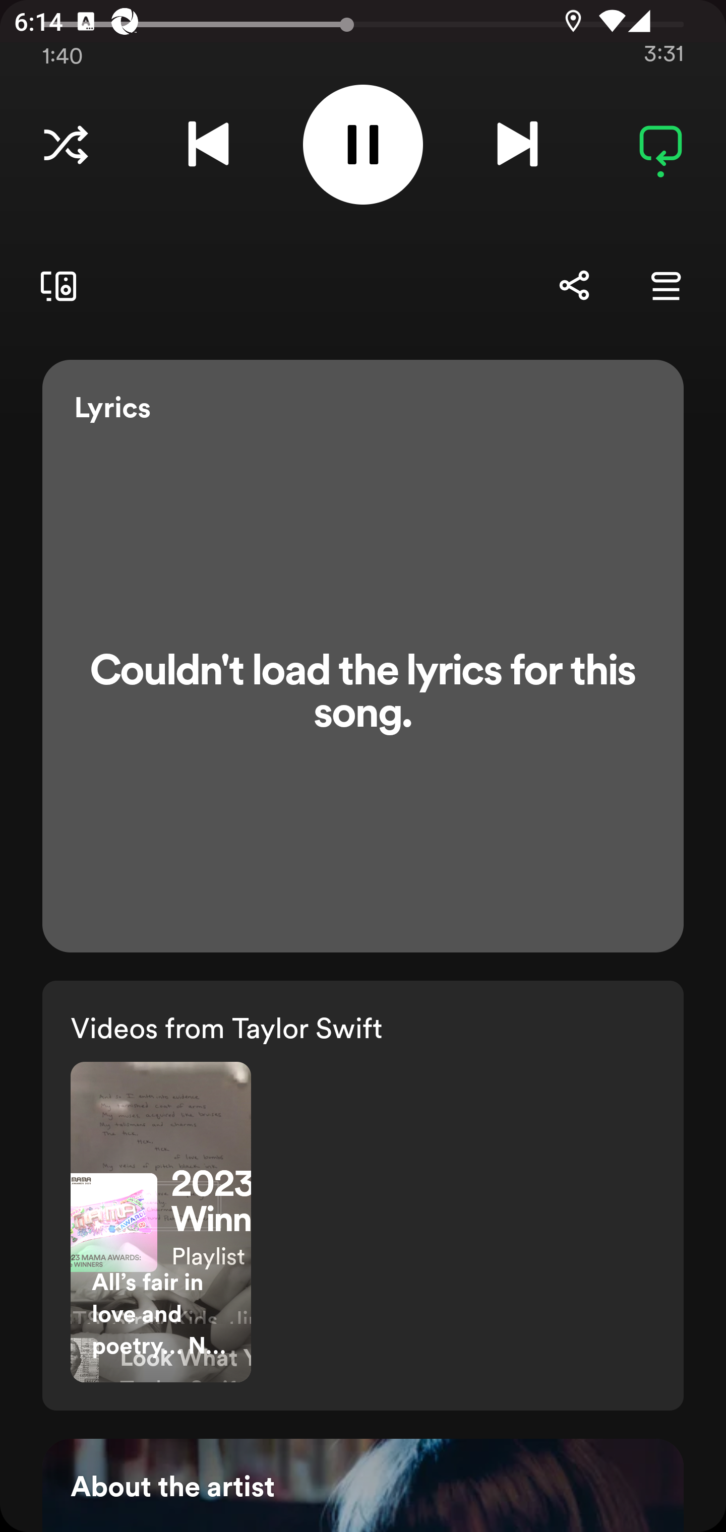 The image size is (726, 1532). I want to click on Previous, so click(208, 144).